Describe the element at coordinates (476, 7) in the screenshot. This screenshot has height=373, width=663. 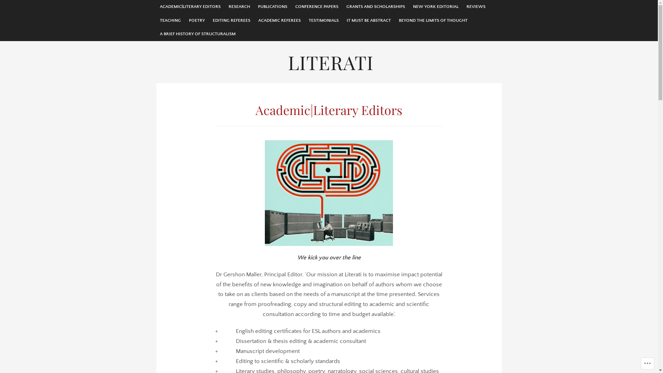
I see `REVIEWS` at that location.